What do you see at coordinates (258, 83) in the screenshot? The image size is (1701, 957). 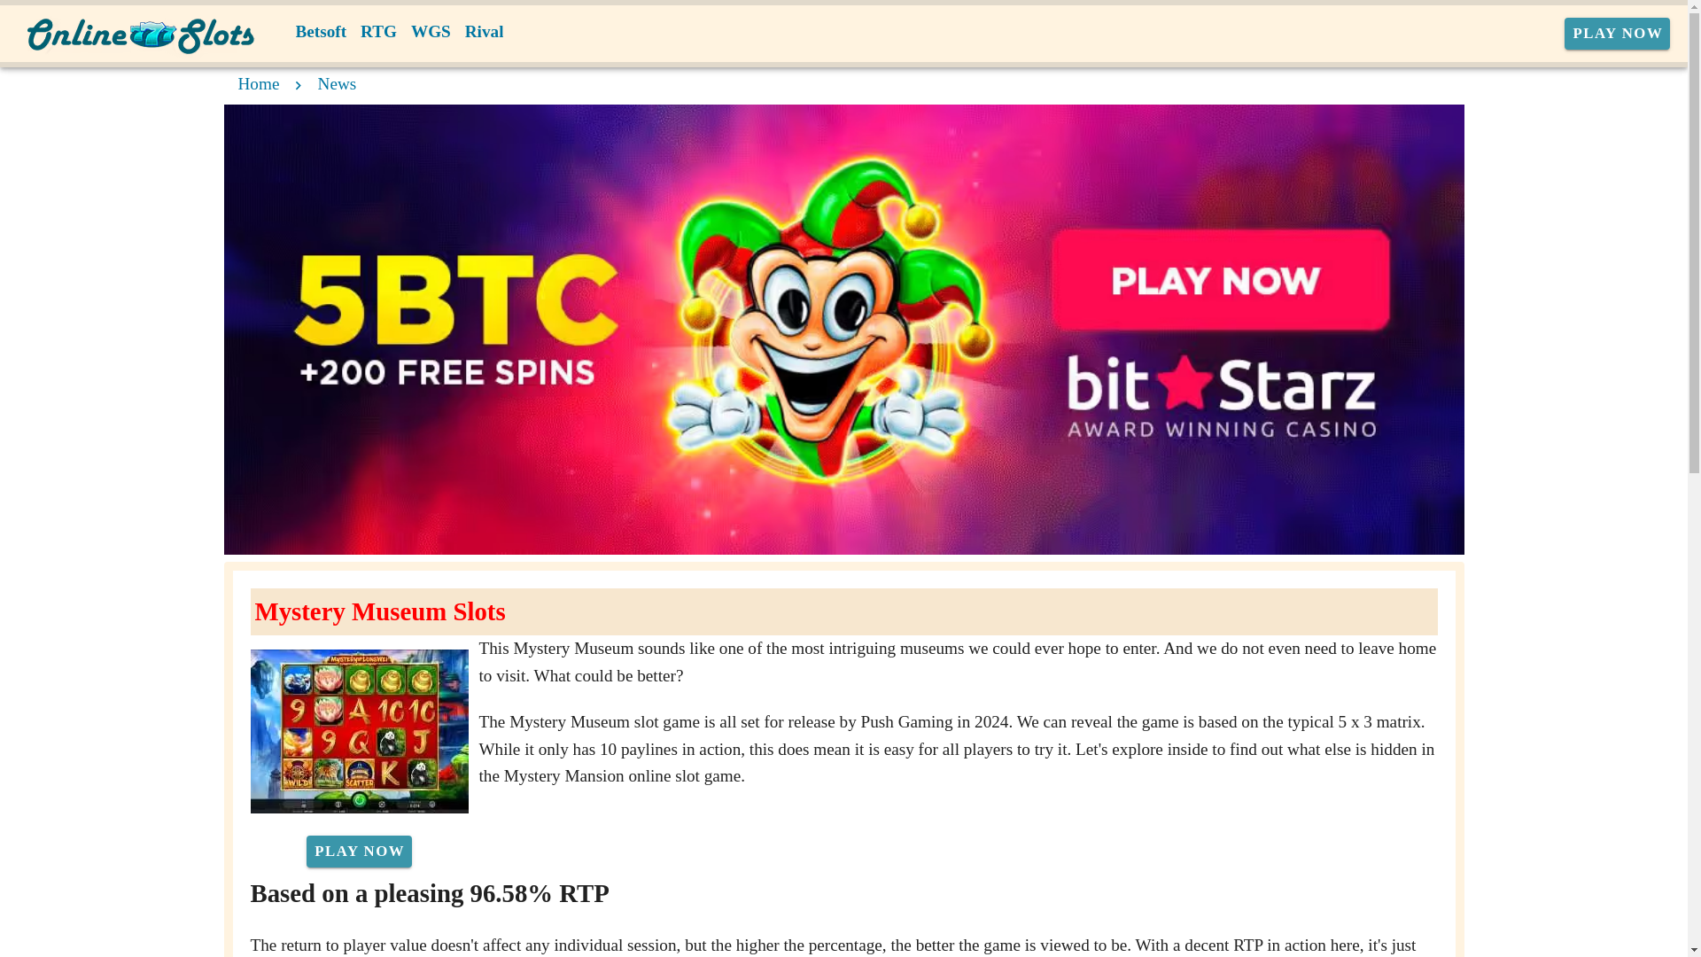 I see `Home` at bounding box center [258, 83].